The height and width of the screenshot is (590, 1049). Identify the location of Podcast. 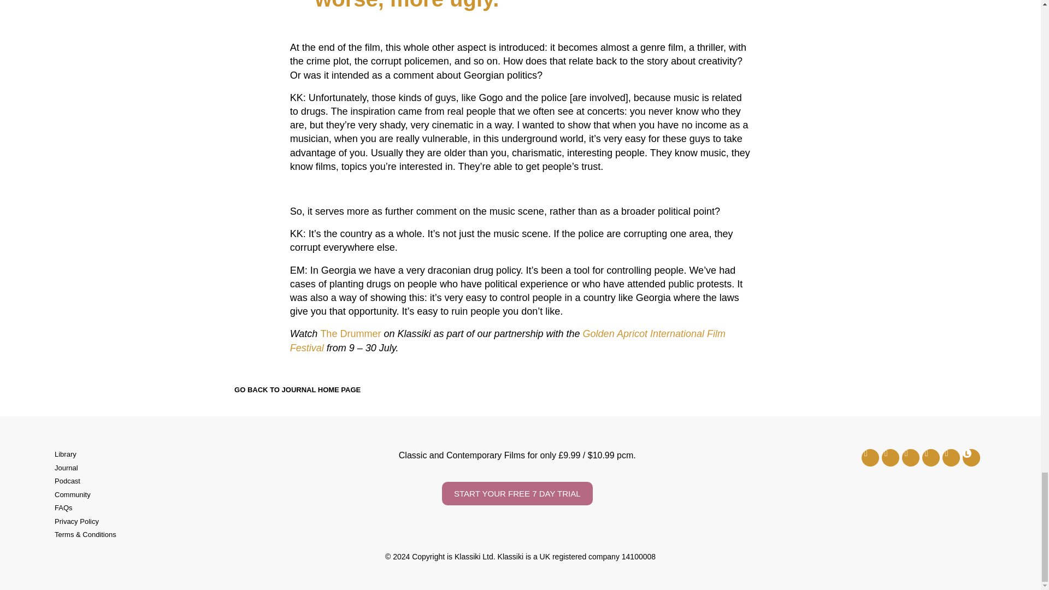
(195, 481).